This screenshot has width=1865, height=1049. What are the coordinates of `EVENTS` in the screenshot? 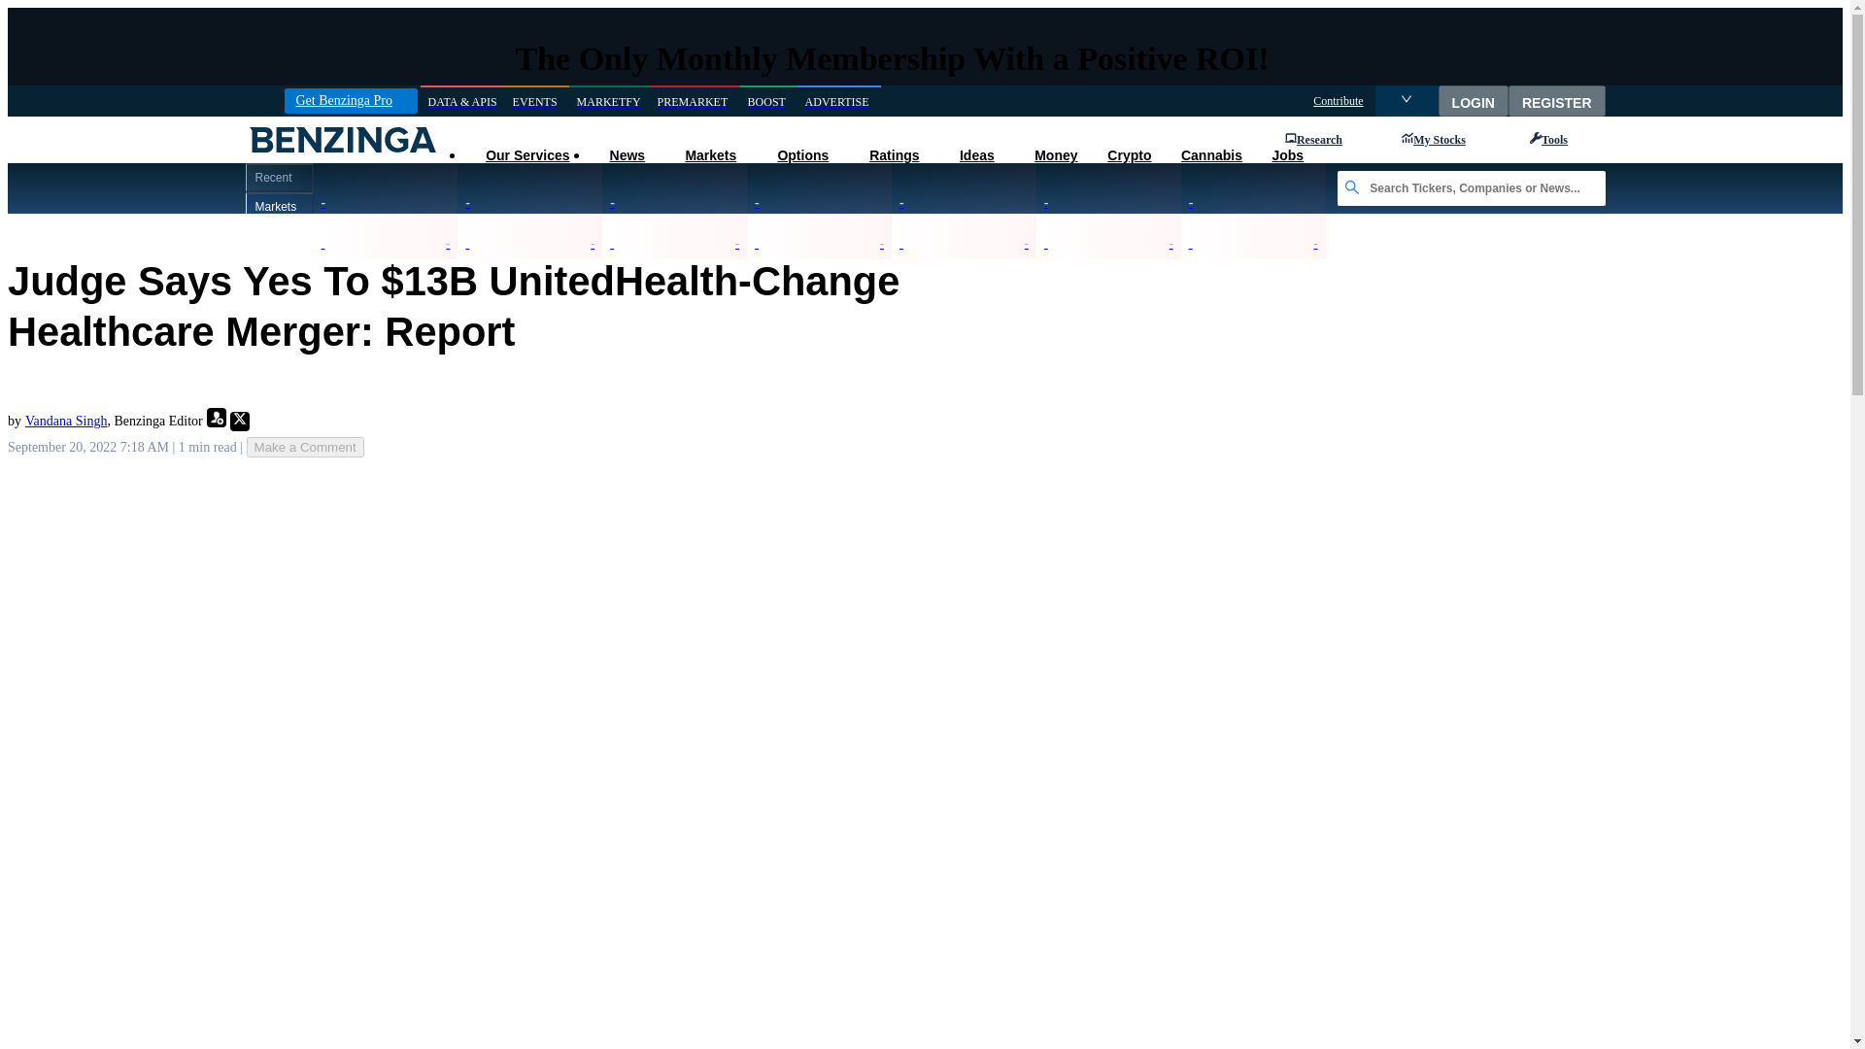 It's located at (536, 101).